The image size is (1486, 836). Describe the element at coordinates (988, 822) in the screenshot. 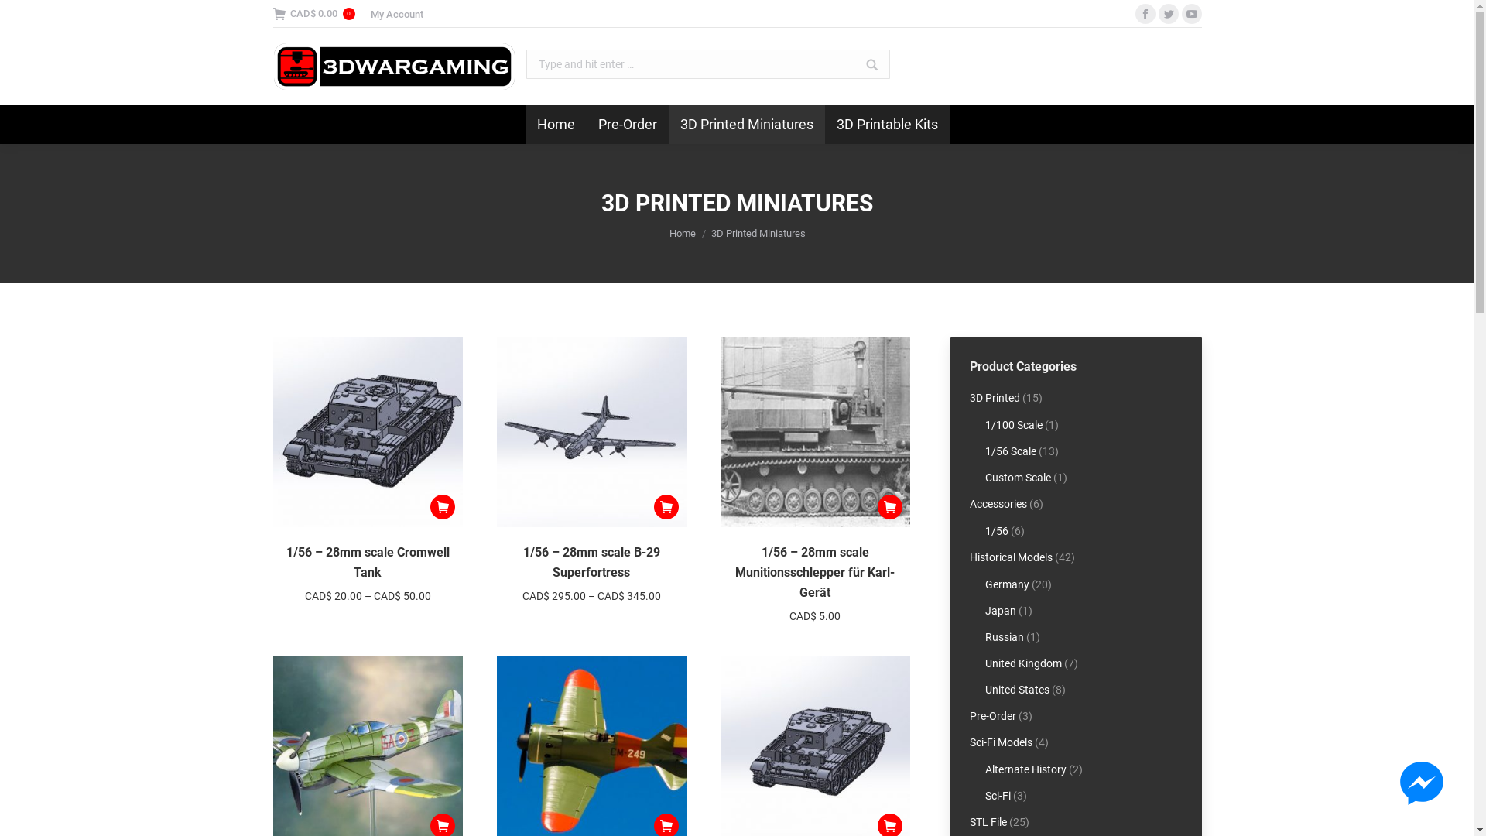

I see `STL File` at that location.